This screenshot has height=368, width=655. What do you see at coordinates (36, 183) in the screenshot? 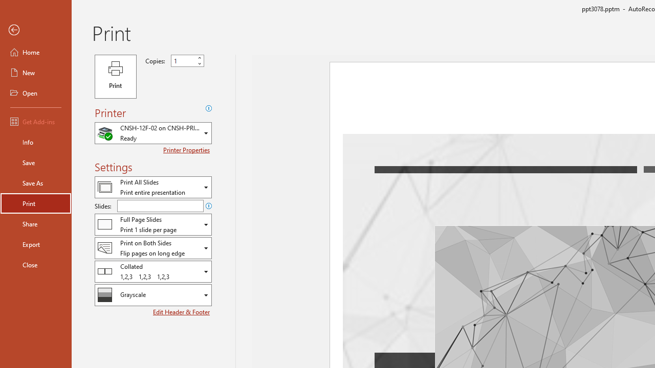
I see `Save As` at bounding box center [36, 183].